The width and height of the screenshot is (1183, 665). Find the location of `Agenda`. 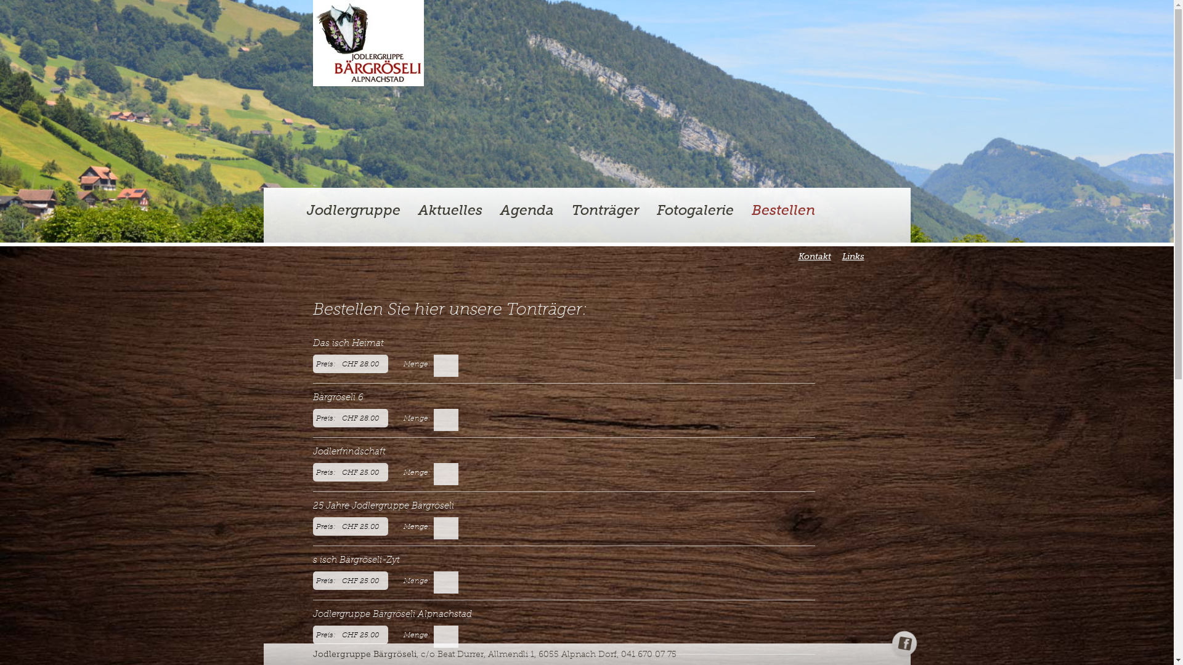

Agenda is located at coordinates (527, 211).